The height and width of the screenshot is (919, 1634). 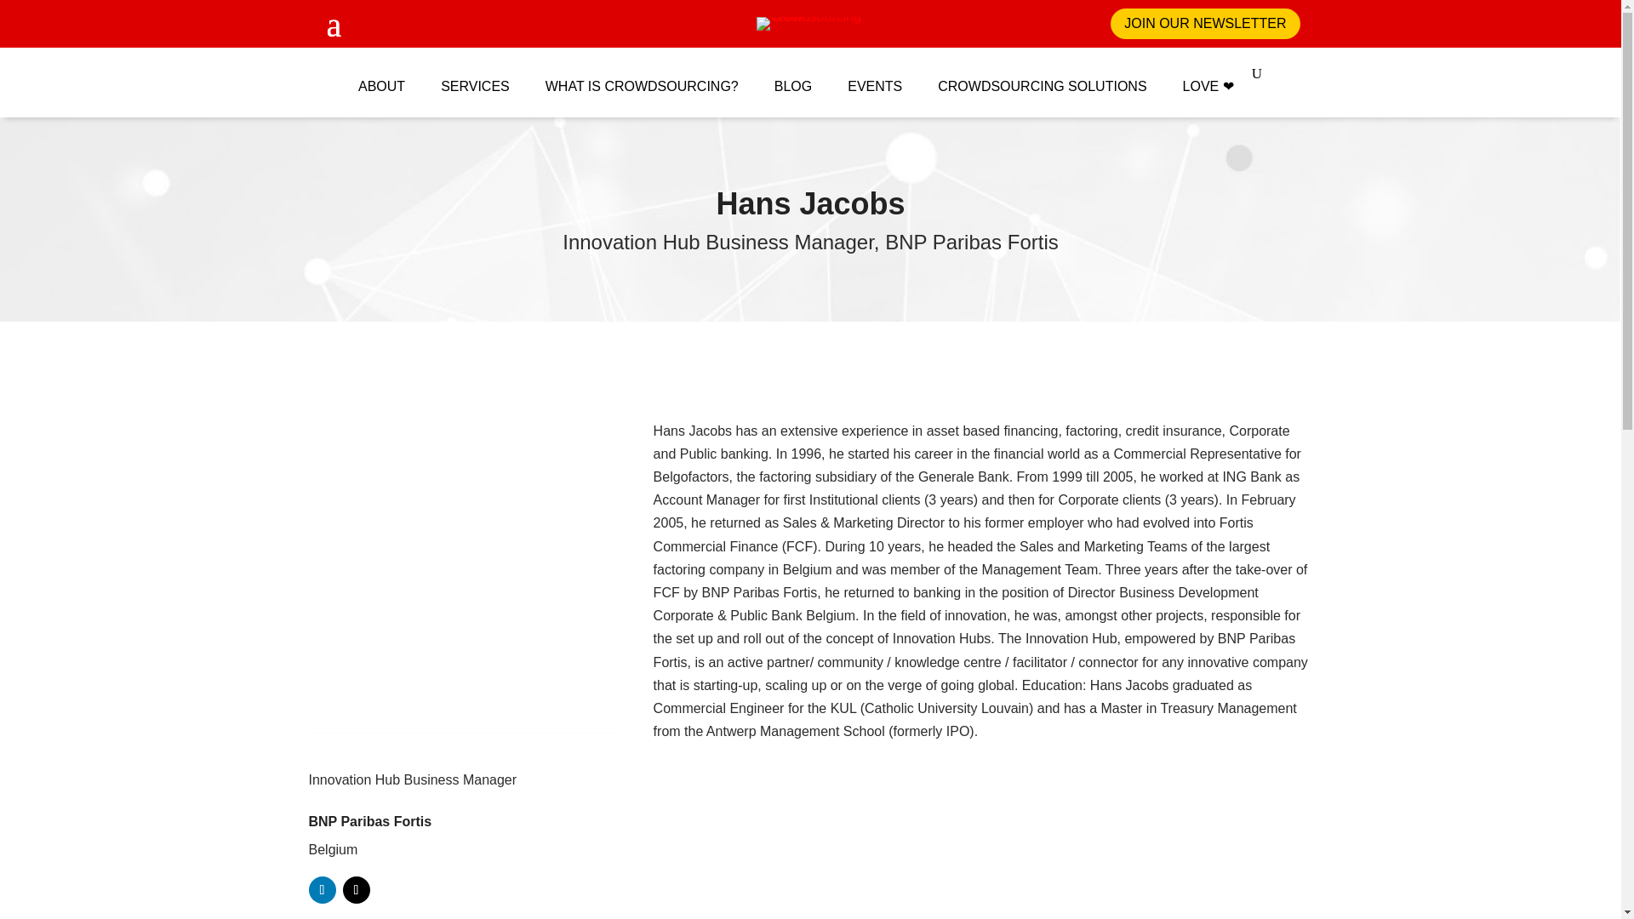 I want to click on Follow on LinkedIn, so click(x=322, y=890).